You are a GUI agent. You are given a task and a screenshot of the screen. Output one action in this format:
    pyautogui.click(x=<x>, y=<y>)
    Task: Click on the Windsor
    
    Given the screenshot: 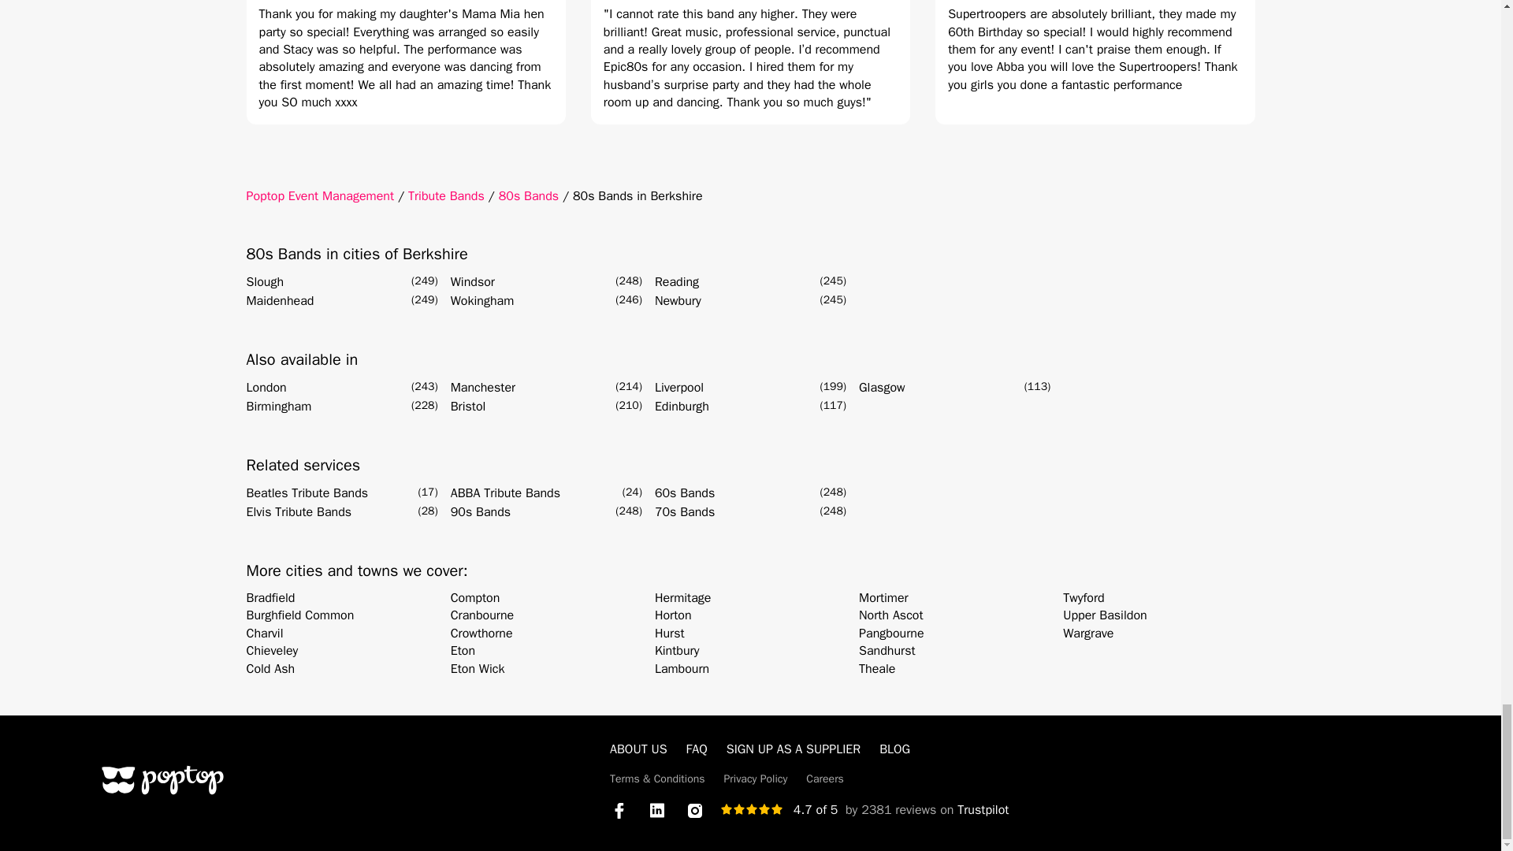 What is the action you would take?
    pyautogui.click(x=473, y=282)
    